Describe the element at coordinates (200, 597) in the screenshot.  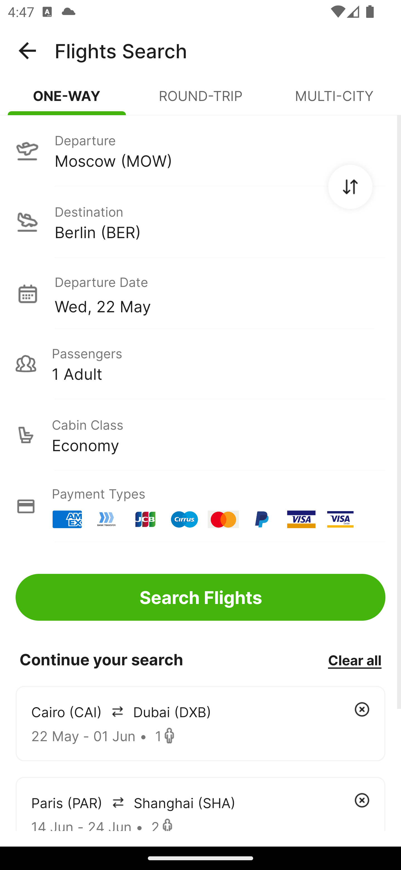
I see `Search Flights` at that location.